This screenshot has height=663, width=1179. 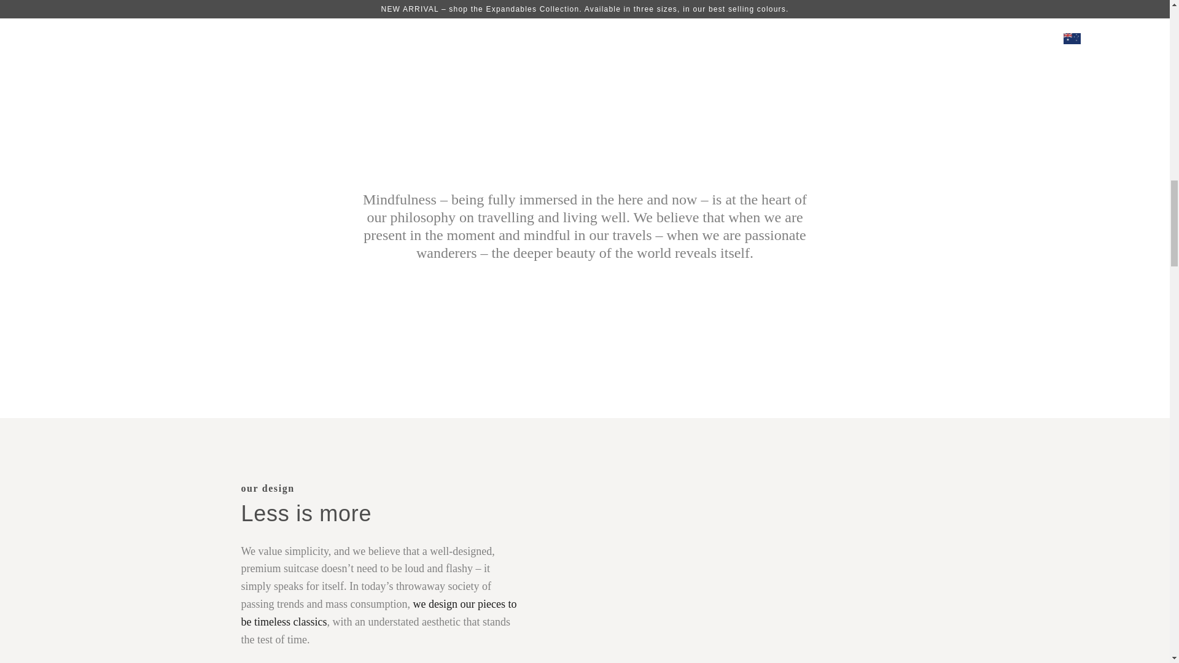 I want to click on Sustainability, so click(x=379, y=613).